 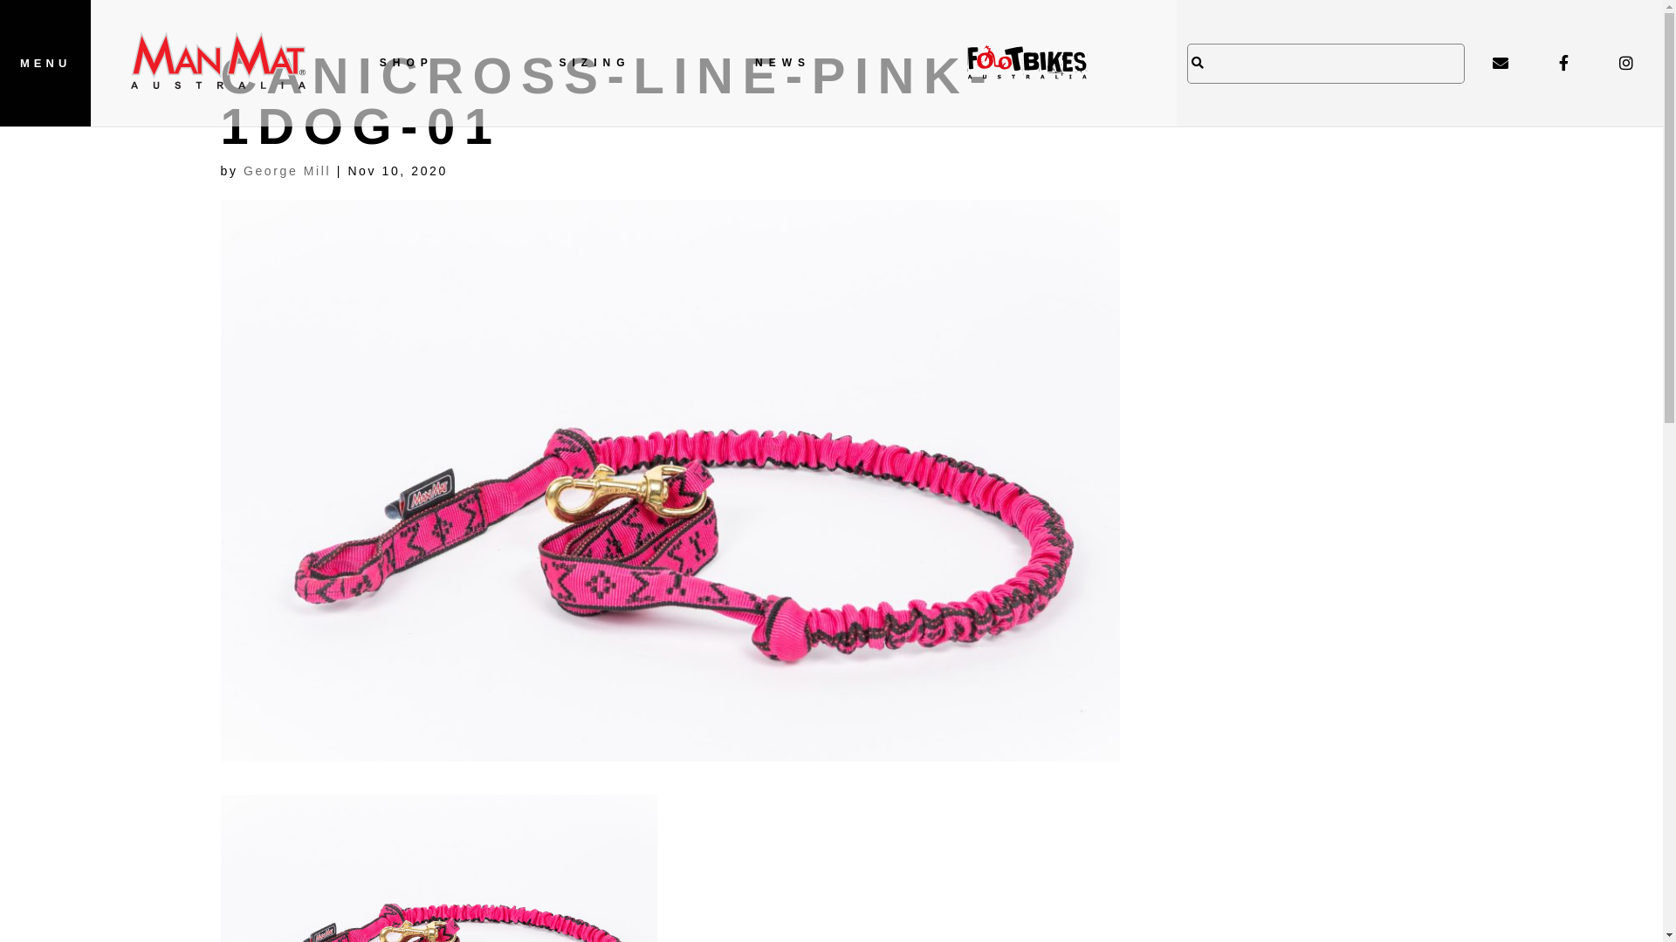 What do you see at coordinates (407, 63) in the screenshot?
I see `SHOP` at bounding box center [407, 63].